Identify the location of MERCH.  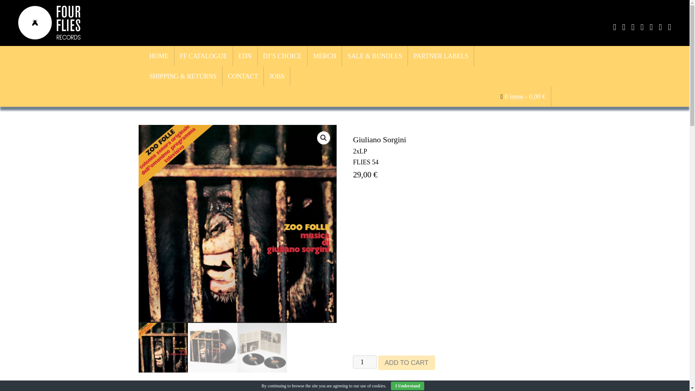
(325, 56).